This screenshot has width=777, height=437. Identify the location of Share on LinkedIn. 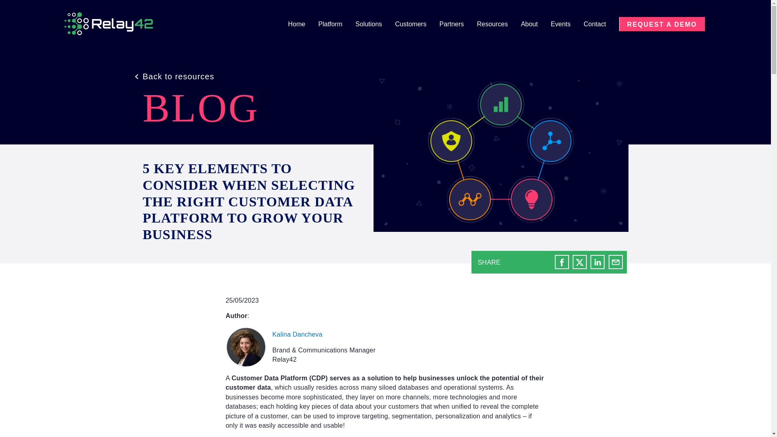
(597, 262).